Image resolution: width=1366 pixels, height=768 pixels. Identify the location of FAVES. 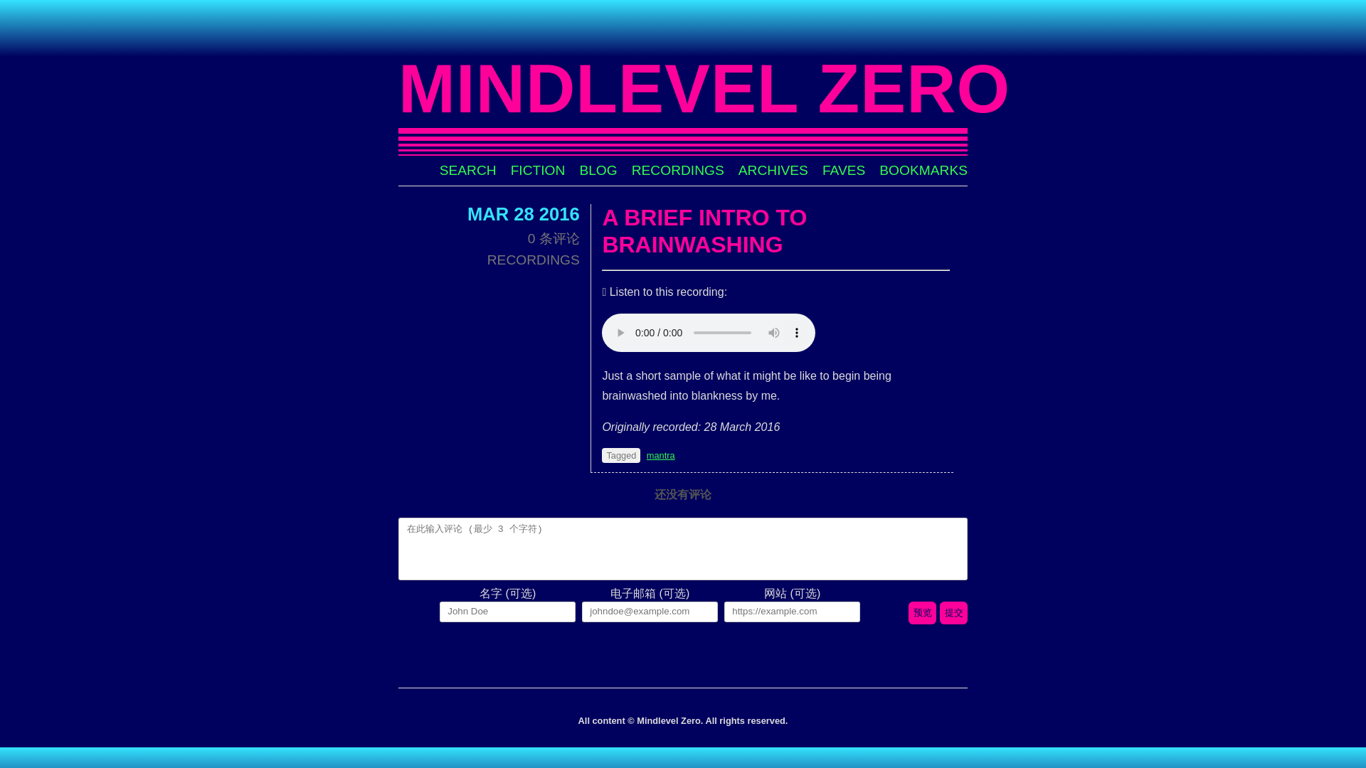
(843, 169).